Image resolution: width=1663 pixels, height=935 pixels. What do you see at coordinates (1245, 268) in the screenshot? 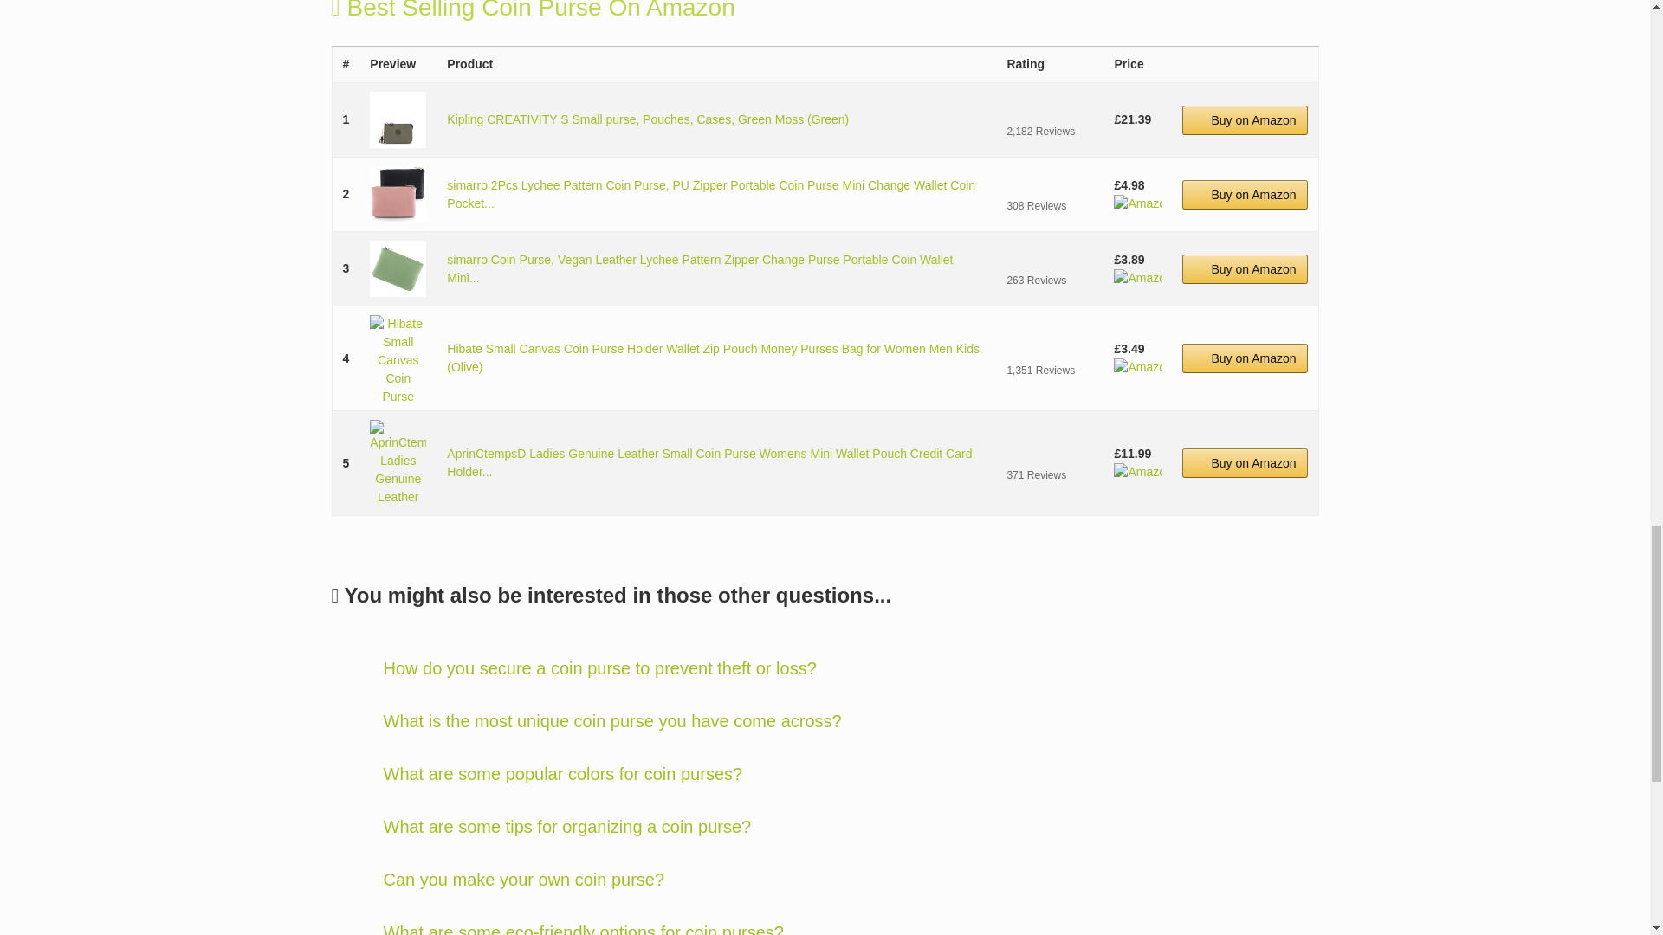
I see `Buy on Amazon` at bounding box center [1245, 268].